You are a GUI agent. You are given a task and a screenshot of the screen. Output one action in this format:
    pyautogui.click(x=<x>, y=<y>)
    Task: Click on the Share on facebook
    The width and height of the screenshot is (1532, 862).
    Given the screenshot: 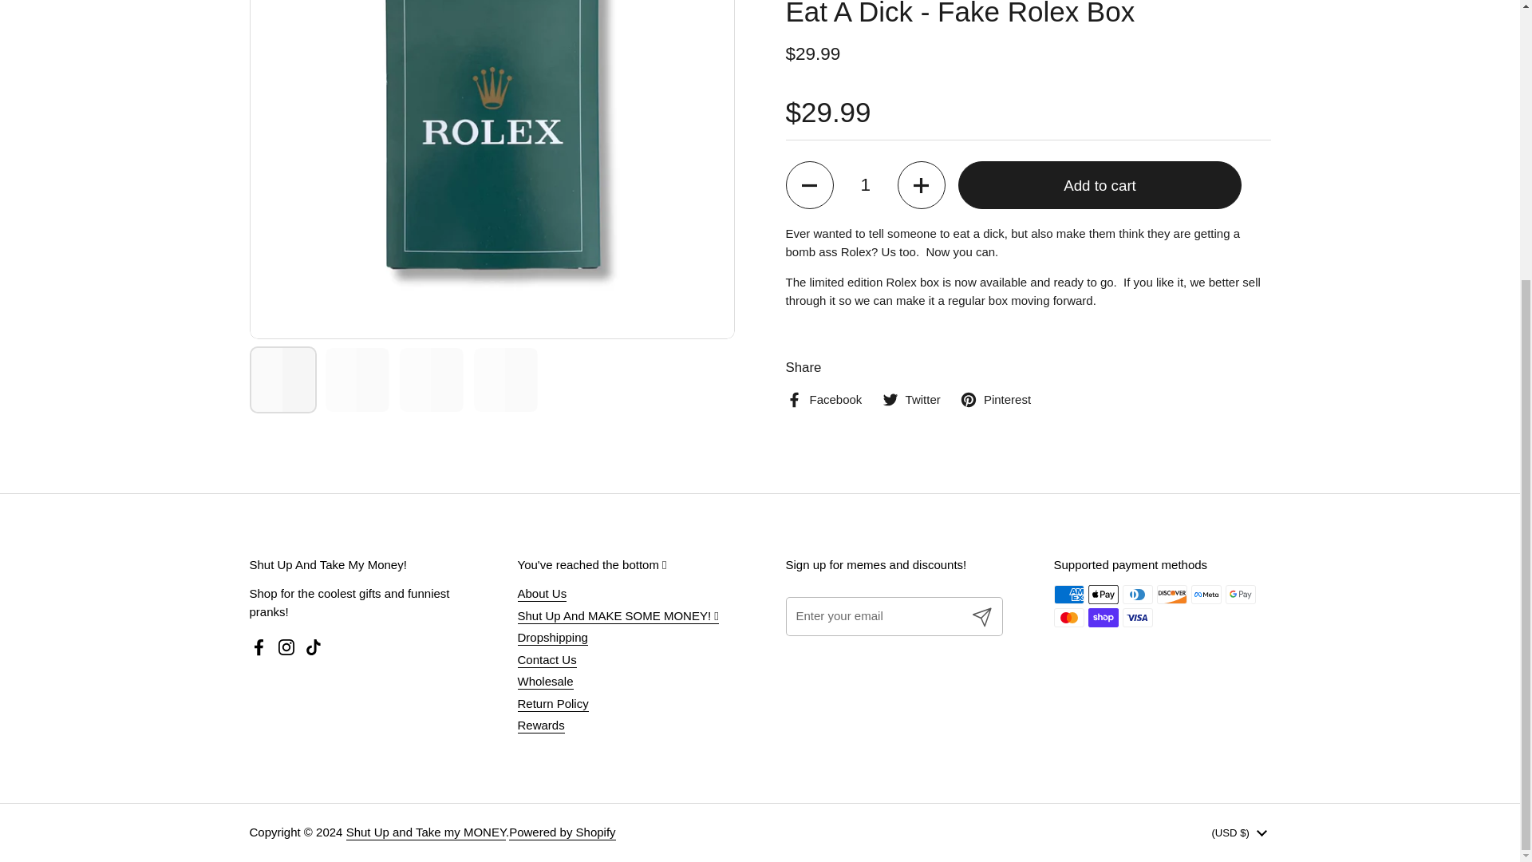 What is the action you would take?
    pyautogui.click(x=823, y=269)
    